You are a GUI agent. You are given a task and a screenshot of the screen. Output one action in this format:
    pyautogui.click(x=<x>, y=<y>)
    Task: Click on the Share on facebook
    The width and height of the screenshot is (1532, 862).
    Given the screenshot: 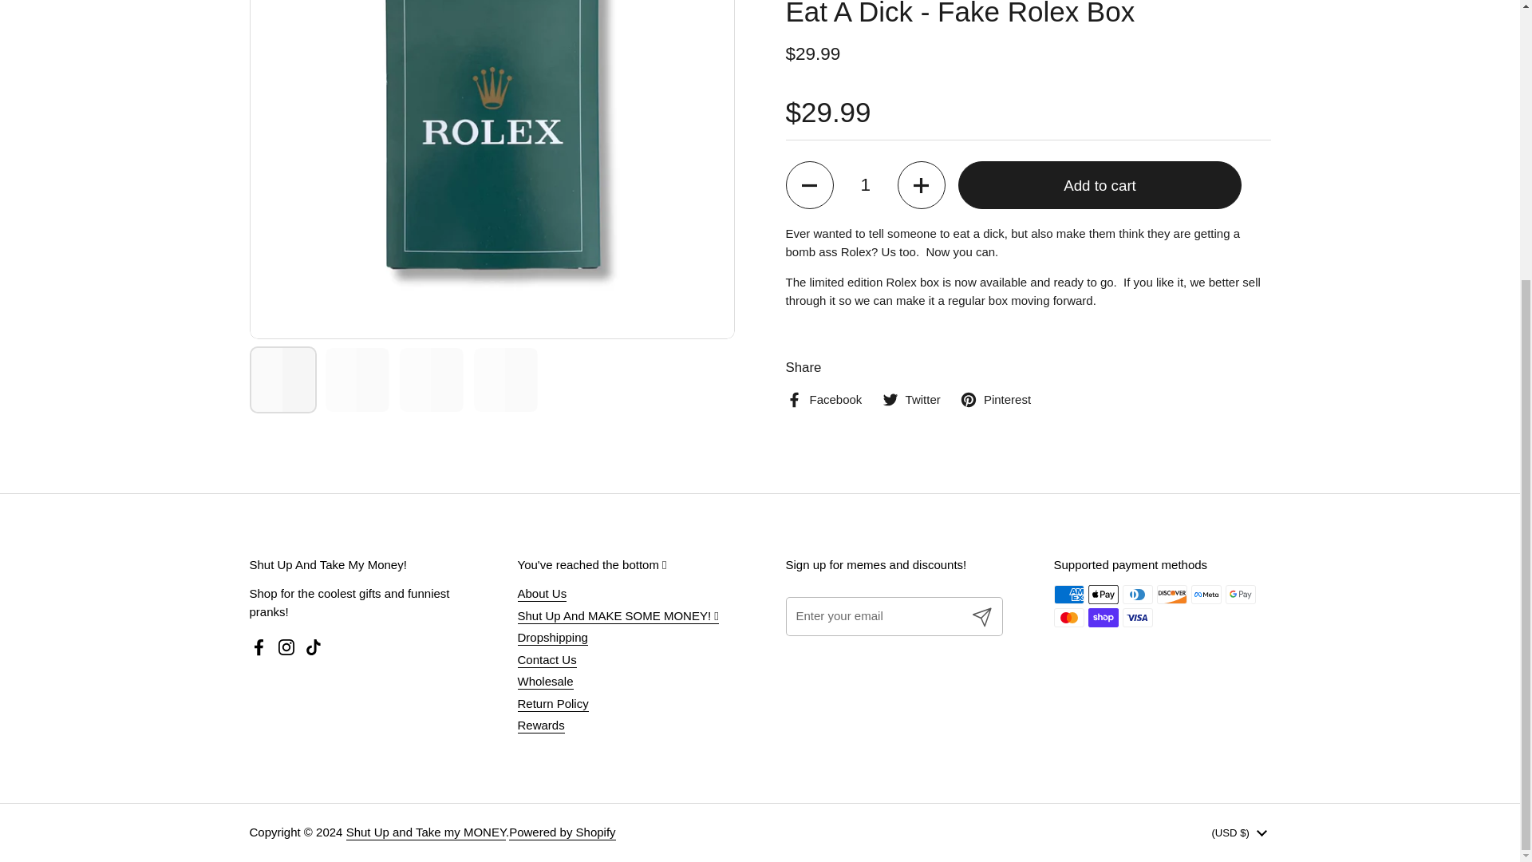 What is the action you would take?
    pyautogui.click(x=823, y=269)
    